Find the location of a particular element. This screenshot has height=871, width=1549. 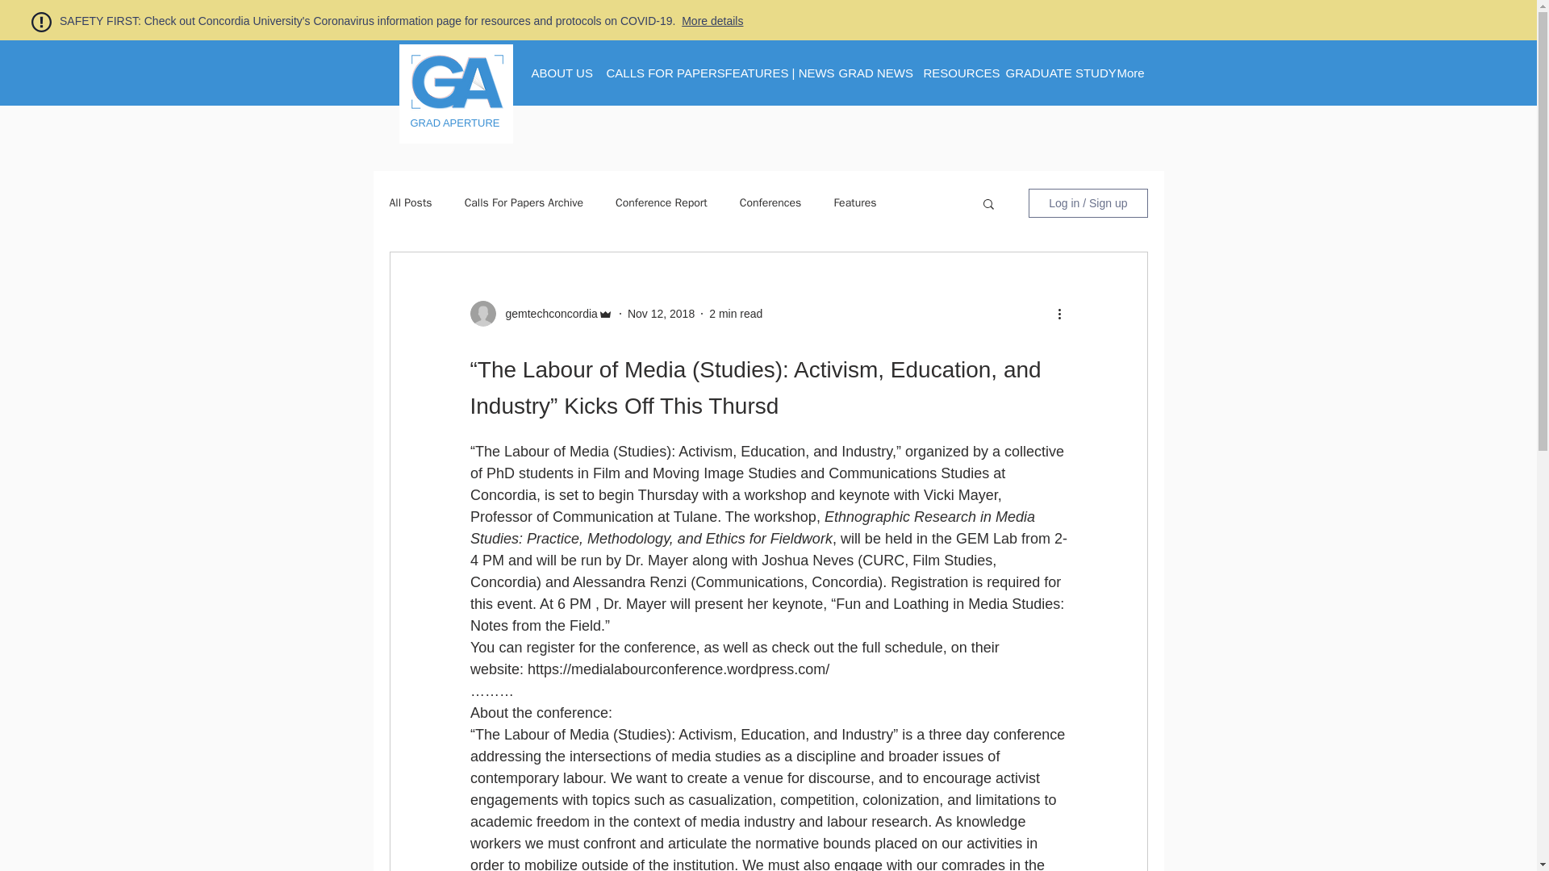

Nov 12, 2018 is located at coordinates (660, 313).